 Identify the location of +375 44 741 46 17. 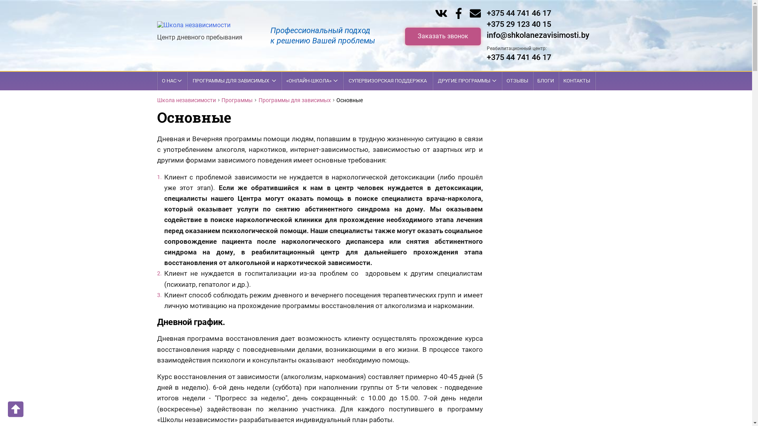
(519, 13).